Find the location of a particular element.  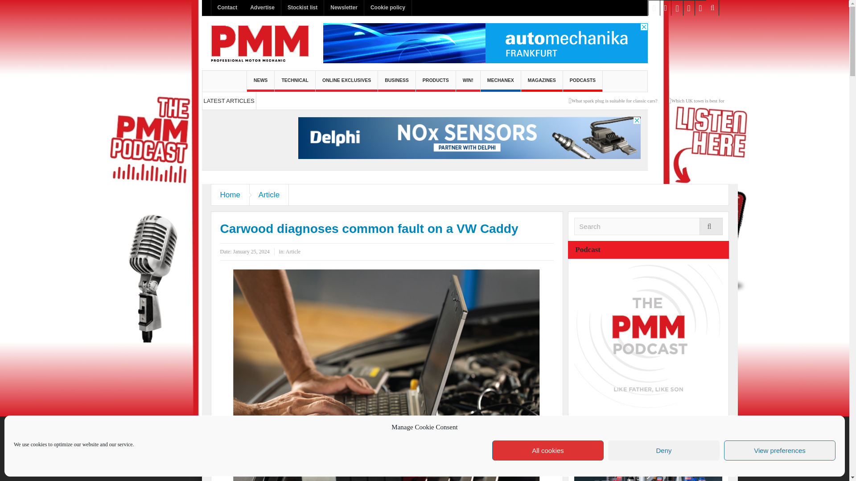

Advertise is located at coordinates (262, 8).